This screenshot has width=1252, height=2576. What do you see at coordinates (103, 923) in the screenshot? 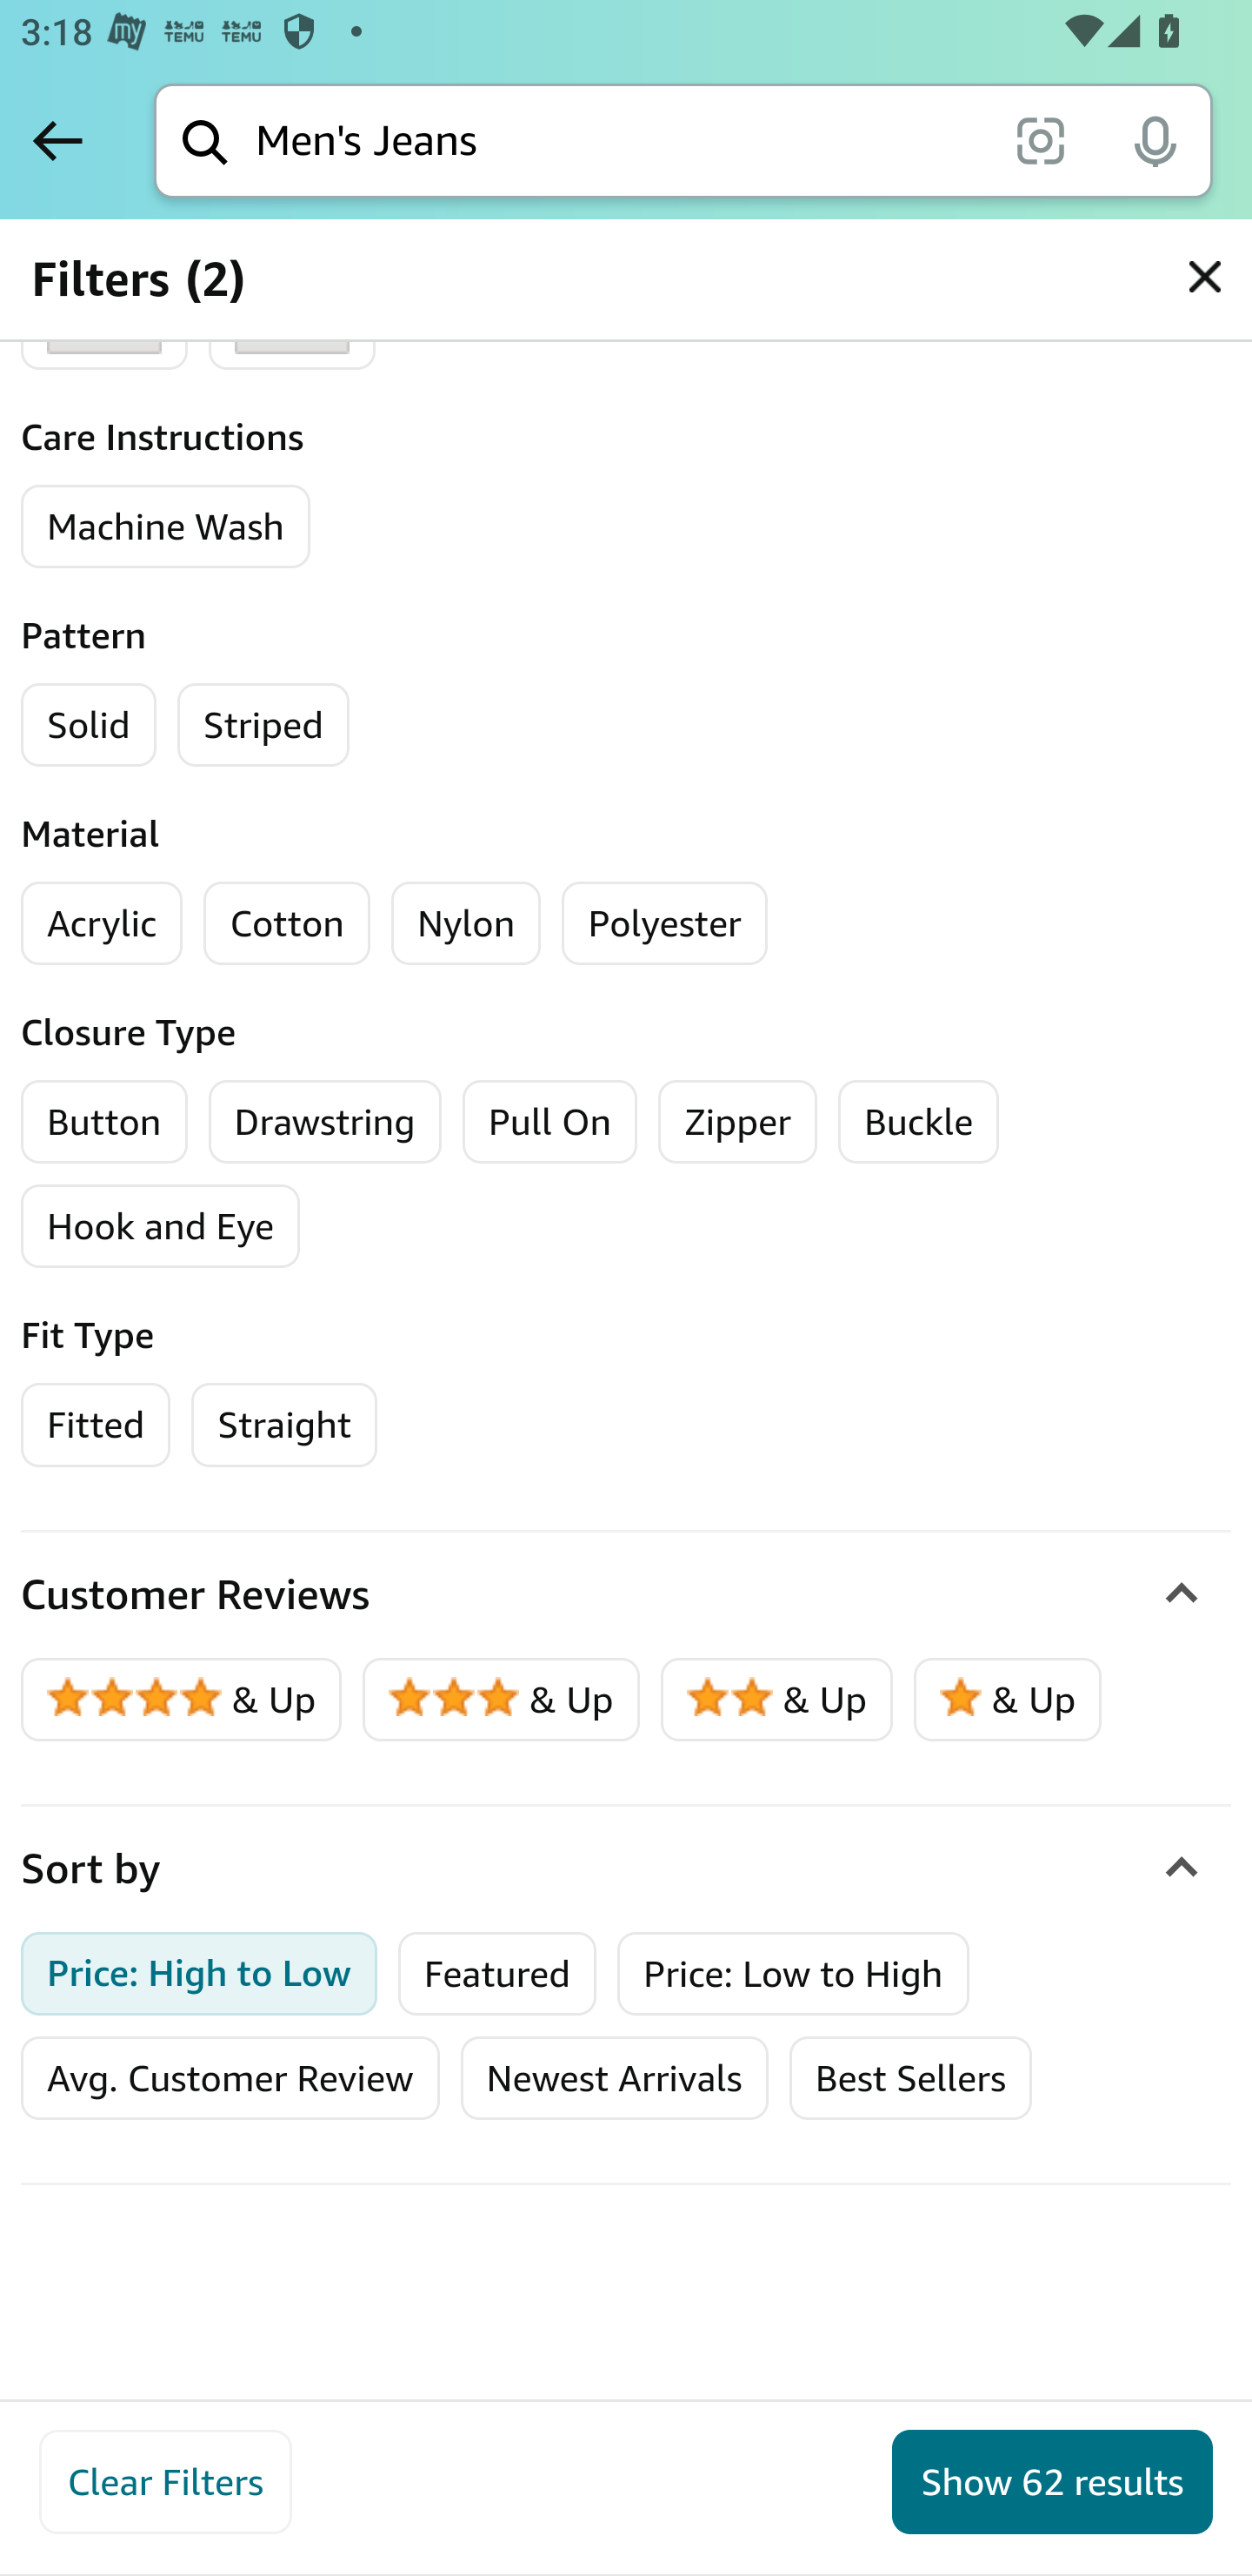
I see `Acrylic` at bounding box center [103, 923].